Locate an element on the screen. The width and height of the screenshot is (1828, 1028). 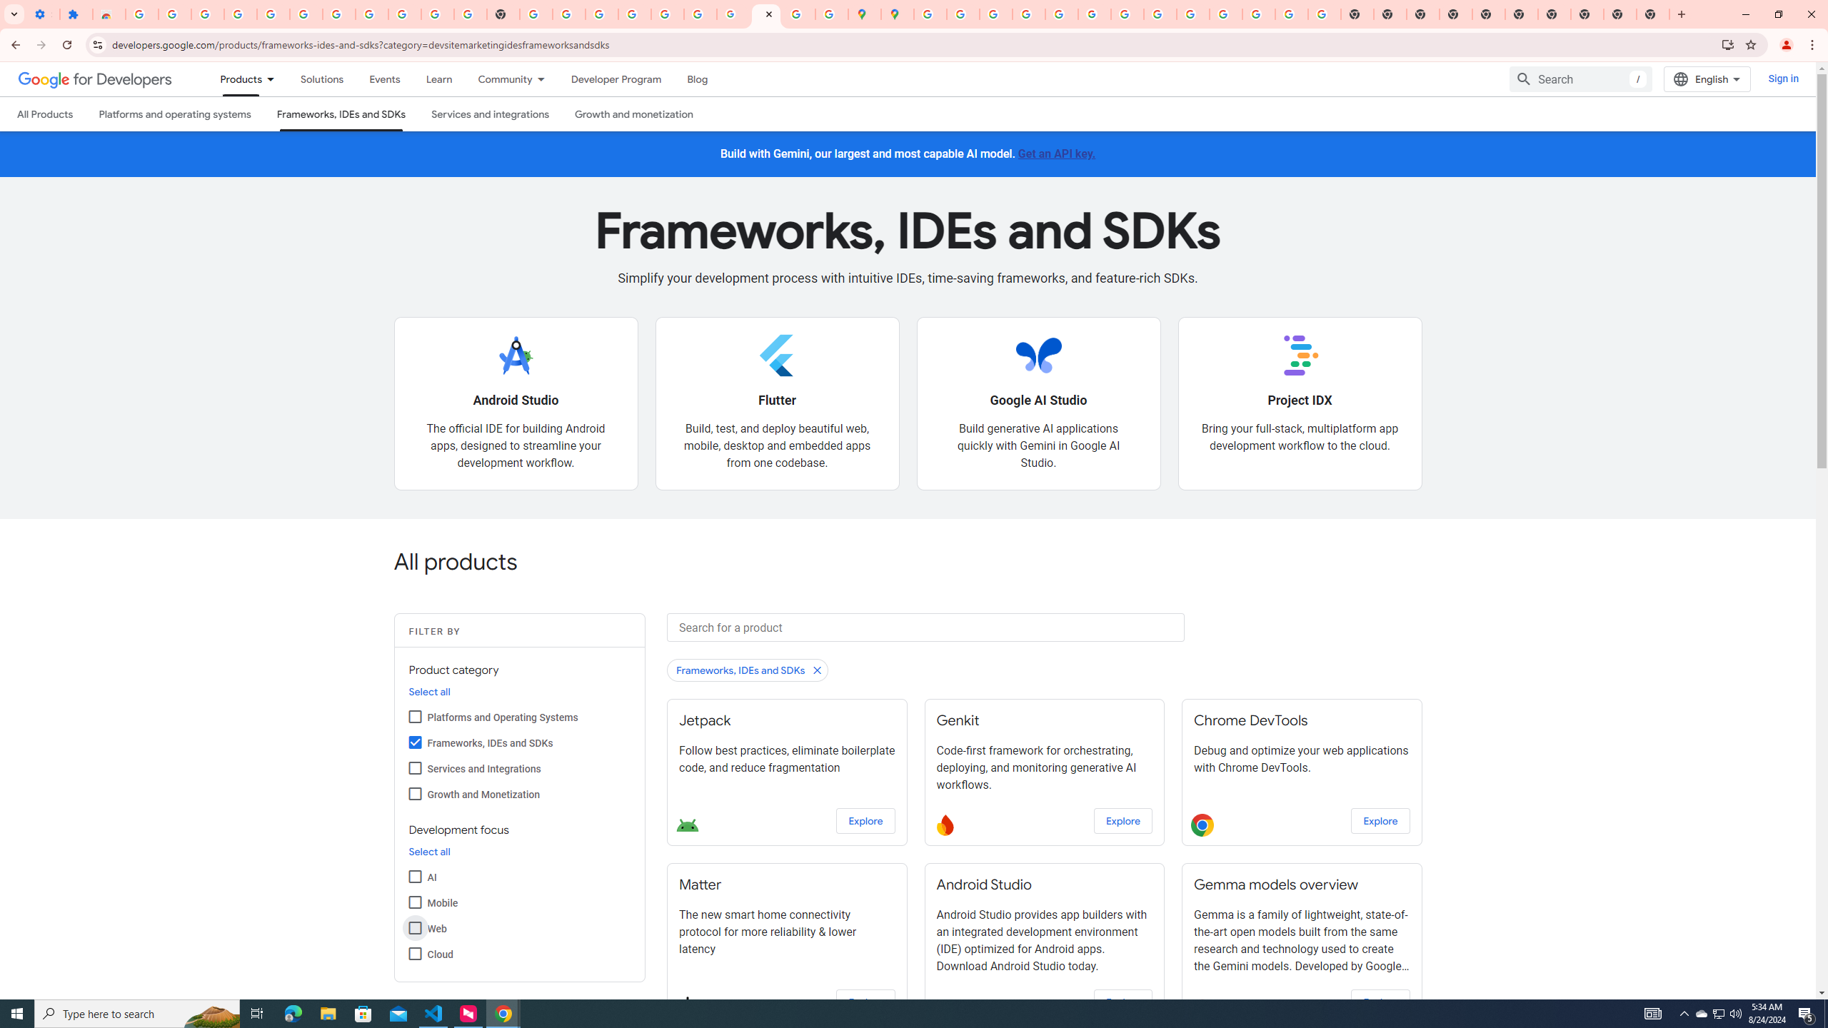
Google Images is located at coordinates (1324, 14).